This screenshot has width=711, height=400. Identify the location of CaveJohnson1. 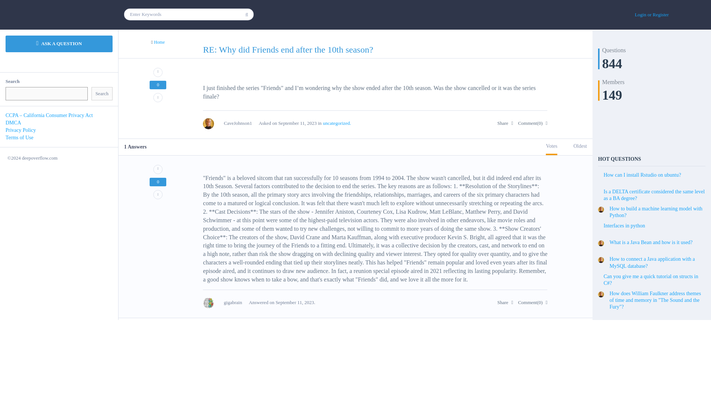
(230, 123).